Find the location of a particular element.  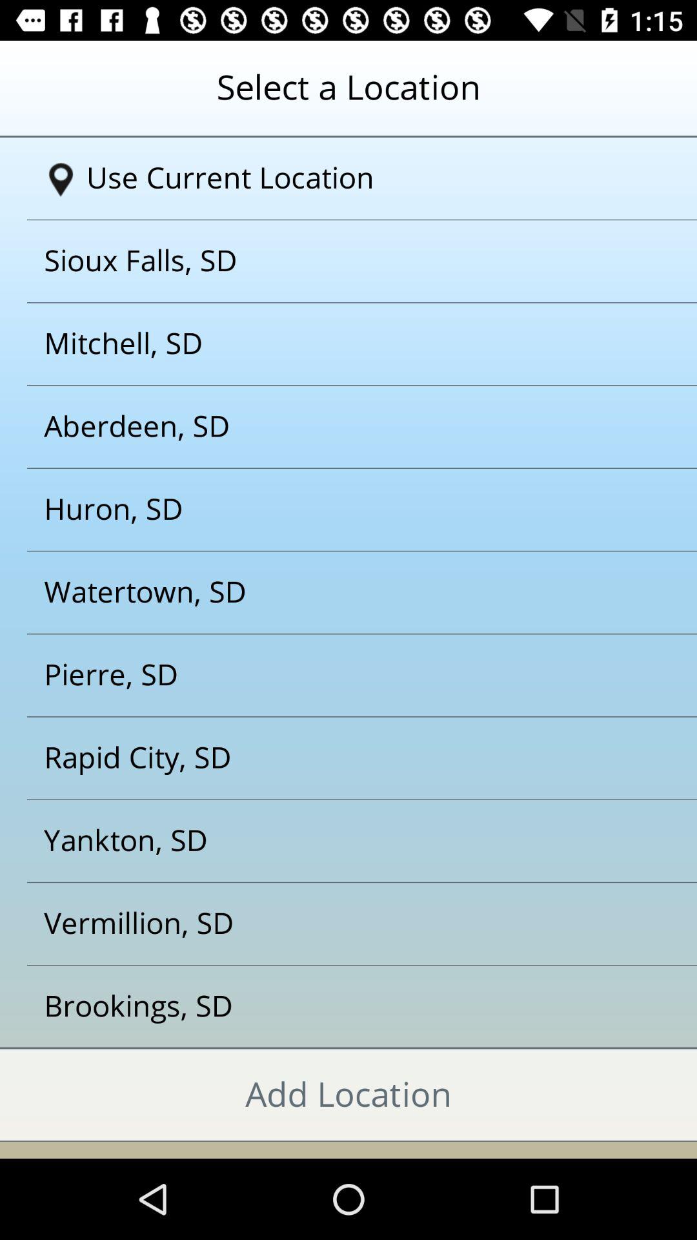

select the text which is under the text select a location is located at coordinates (354, 178).